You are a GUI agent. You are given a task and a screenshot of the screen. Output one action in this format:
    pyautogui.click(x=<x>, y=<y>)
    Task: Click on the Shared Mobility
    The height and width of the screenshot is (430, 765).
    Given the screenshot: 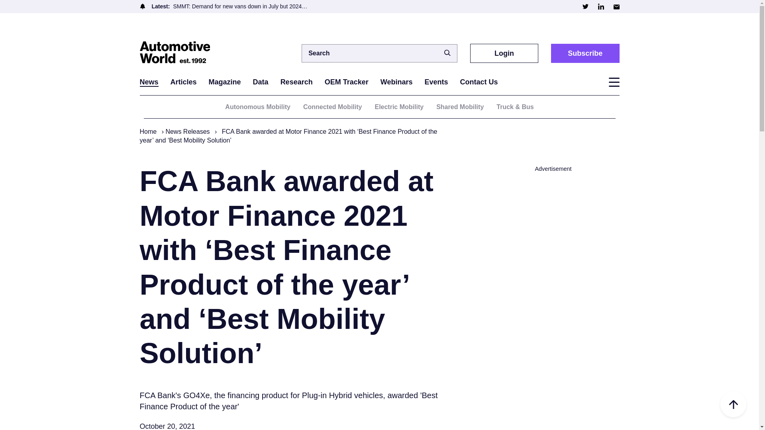 What is the action you would take?
    pyautogui.click(x=460, y=107)
    